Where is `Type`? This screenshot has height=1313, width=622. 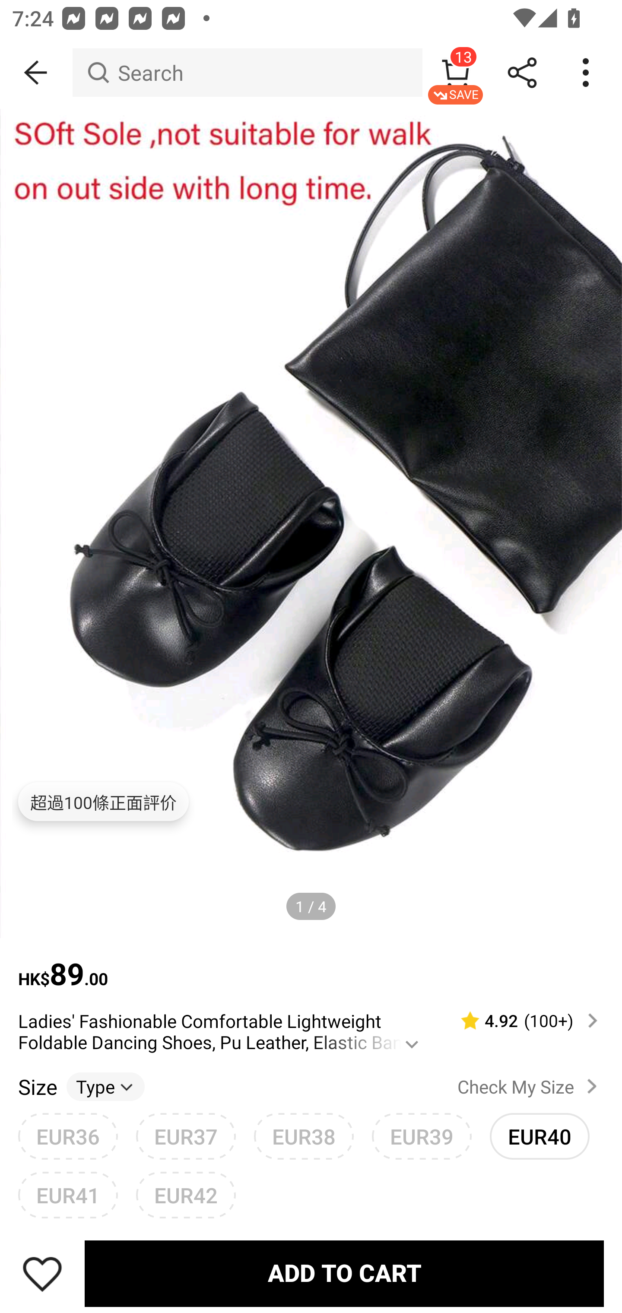 Type is located at coordinates (105, 1086).